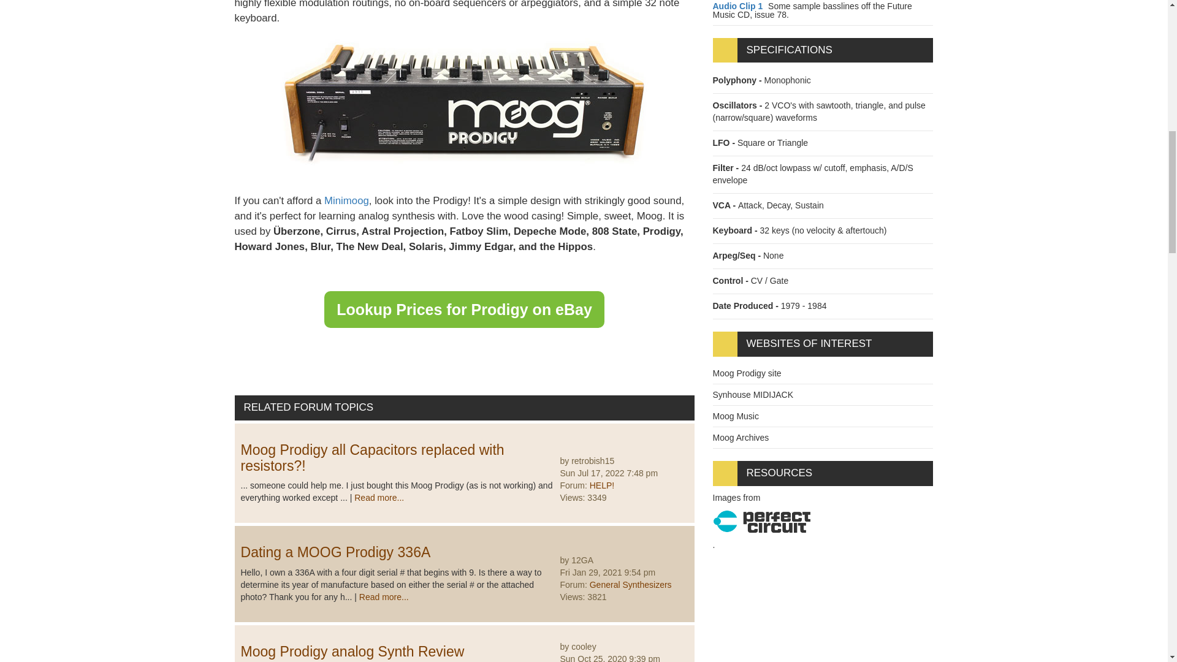 The image size is (1177, 662). What do you see at coordinates (602, 485) in the screenshot?
I see `HELP!` at bounding box center [602, 485].